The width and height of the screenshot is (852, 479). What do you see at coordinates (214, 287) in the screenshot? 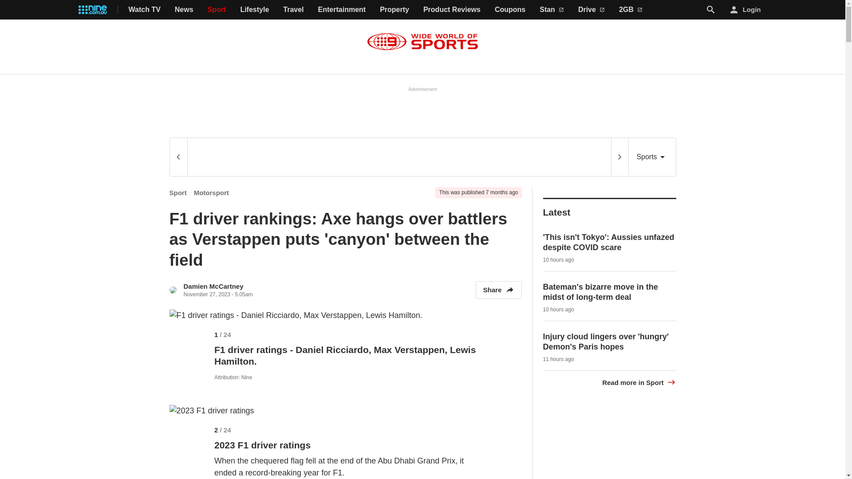
I see `Damien McCartney` at bounding box center [214, 287].